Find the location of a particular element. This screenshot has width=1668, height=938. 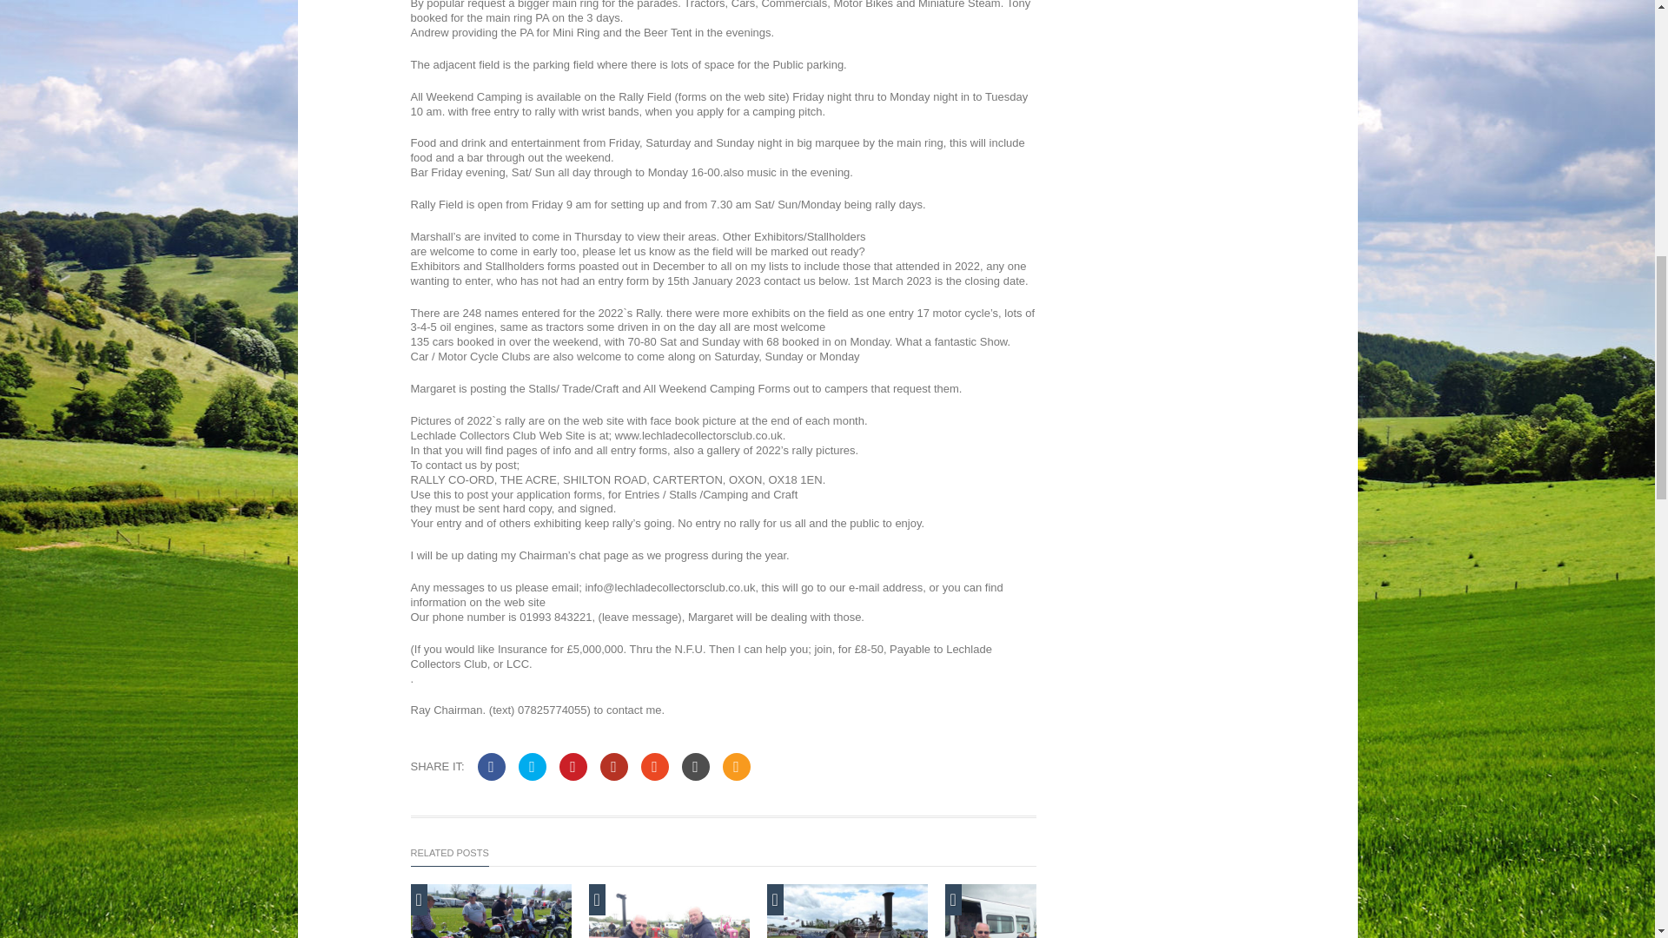

June 2024 is located at coordinates (490, 911).